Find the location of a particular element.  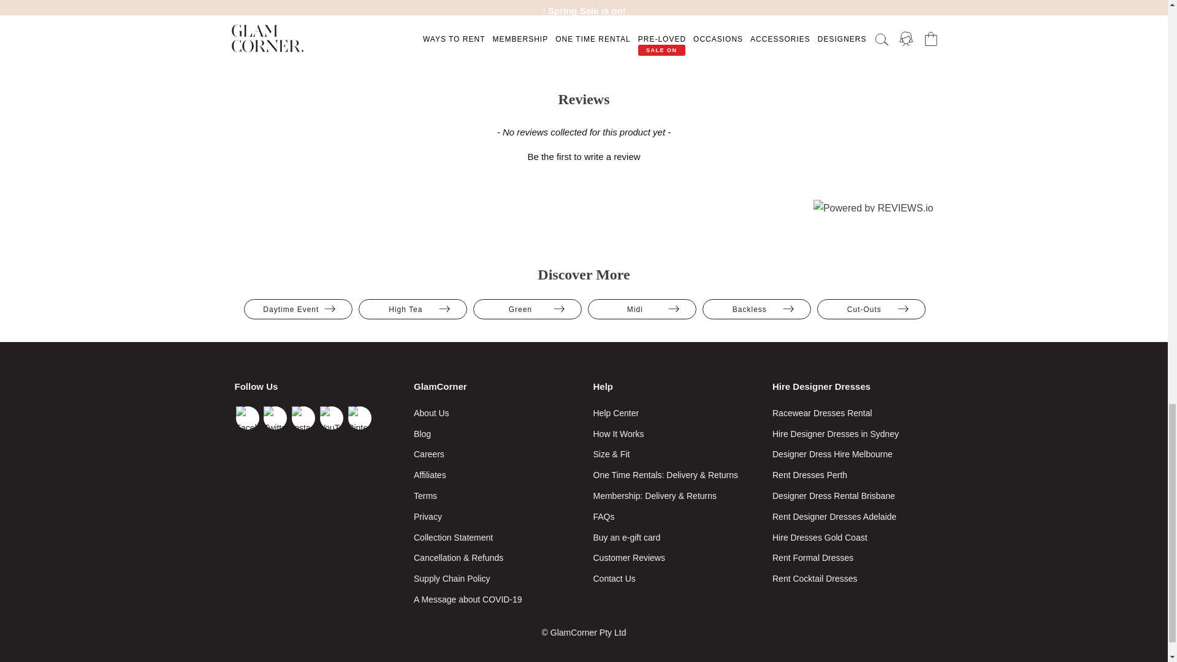

Twitter is located at coordinates (275, 418).